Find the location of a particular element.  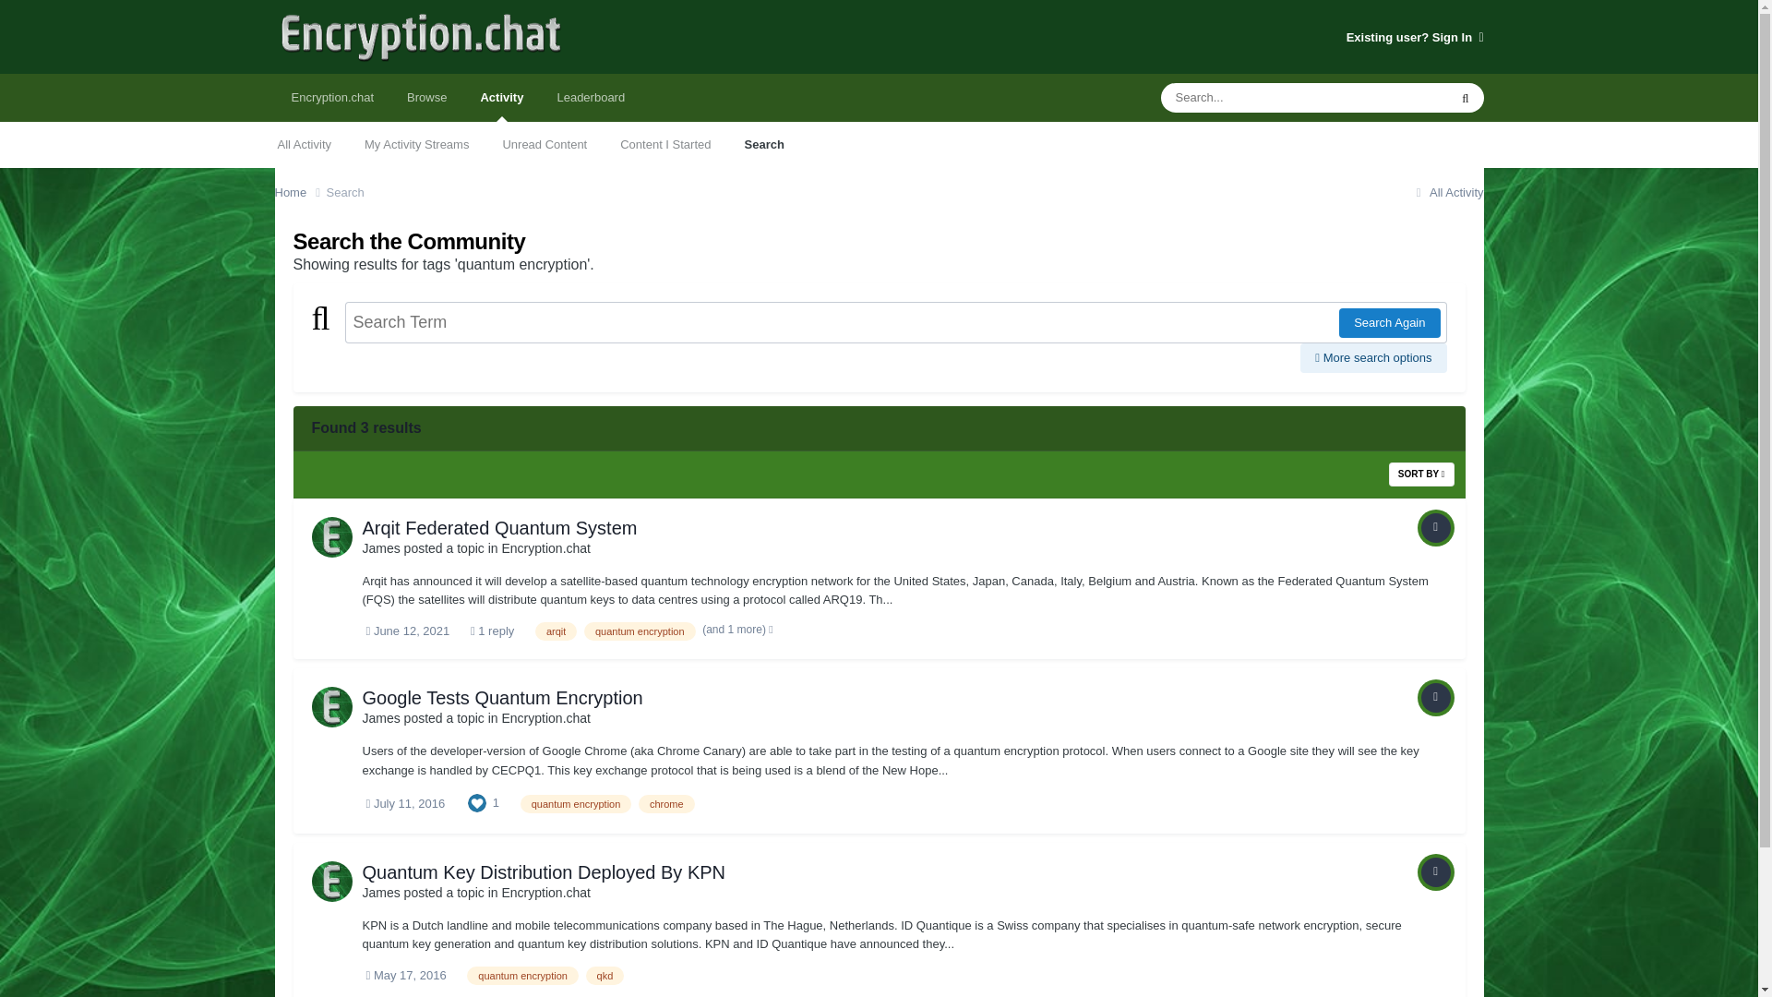

All Activity is located at coordinates (1447, 192).